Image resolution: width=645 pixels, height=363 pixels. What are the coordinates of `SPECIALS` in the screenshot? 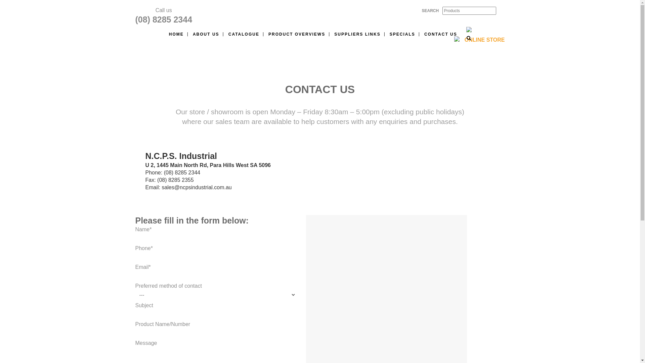 It's located at (402, 34).